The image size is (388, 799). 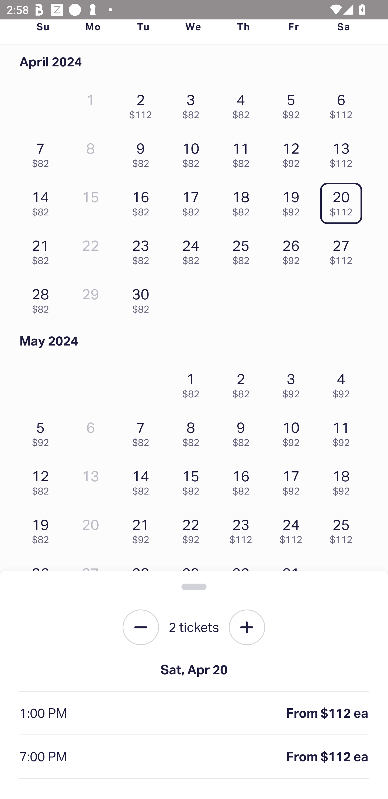 I want to click on 19 $92, so click(x=293, y=201).